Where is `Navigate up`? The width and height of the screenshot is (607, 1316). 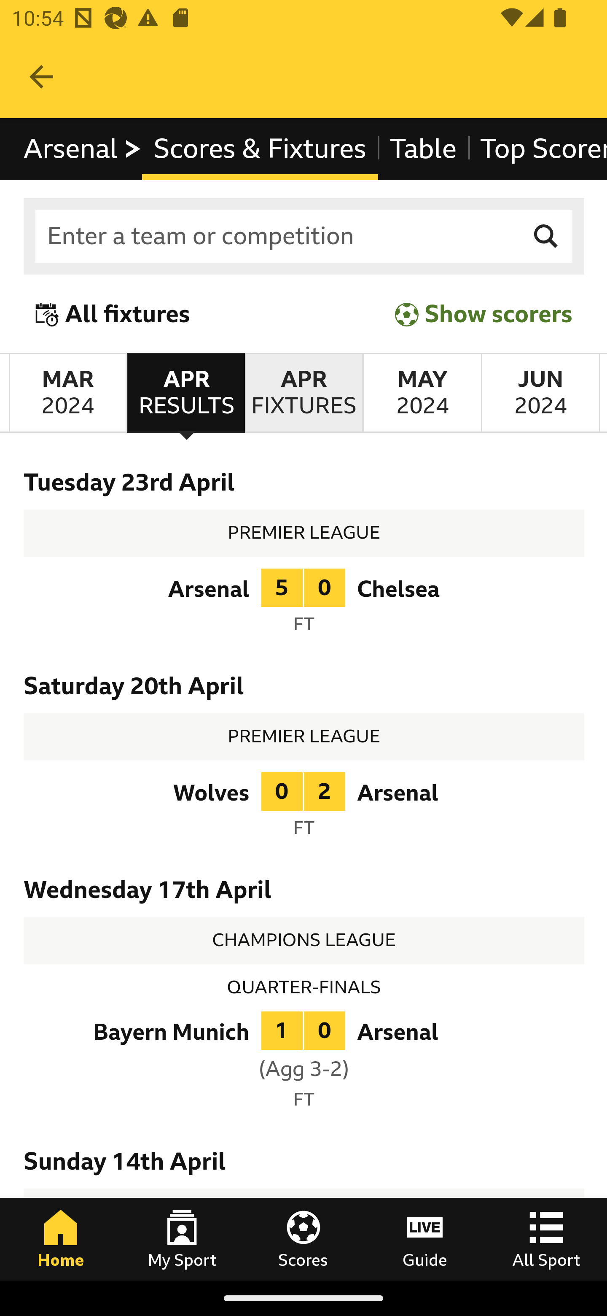 Navigate up is located at coordinates (41, 77).